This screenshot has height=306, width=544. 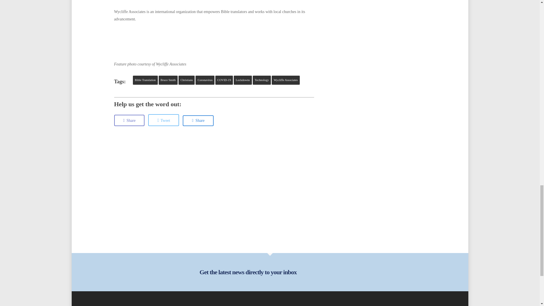 I want to click on Coronavirus, so click(x=205, y=80).